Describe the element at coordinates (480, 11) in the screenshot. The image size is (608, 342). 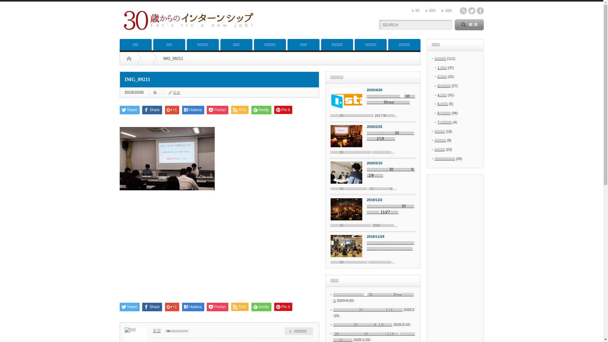
I see `facebook` at that location.